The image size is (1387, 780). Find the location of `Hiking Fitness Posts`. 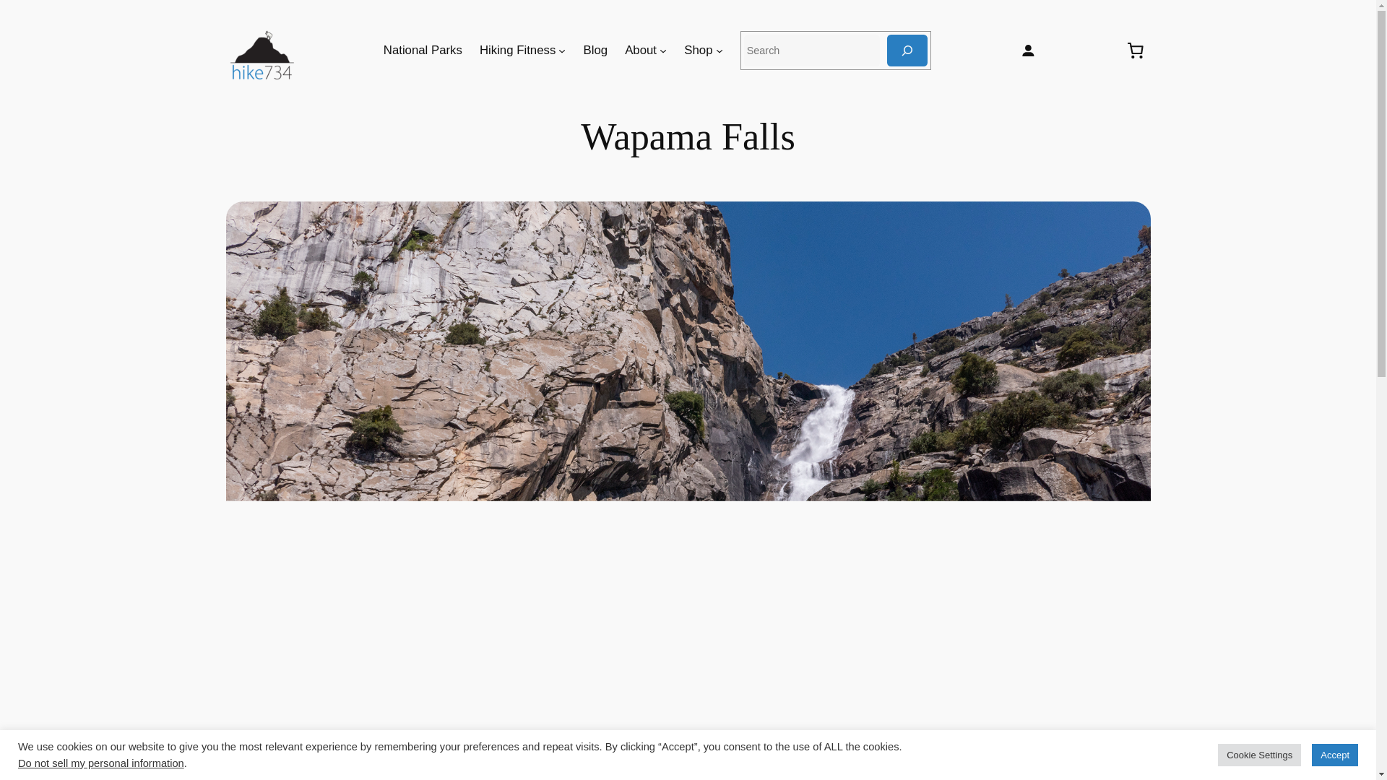

Hiking Fitness Posts is located at coordinates (517, 51).